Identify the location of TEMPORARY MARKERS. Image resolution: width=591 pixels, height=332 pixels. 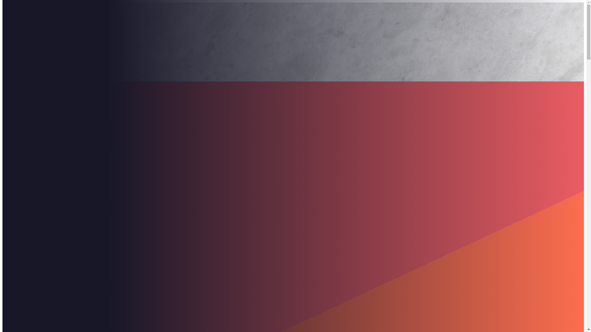
(56, 139).